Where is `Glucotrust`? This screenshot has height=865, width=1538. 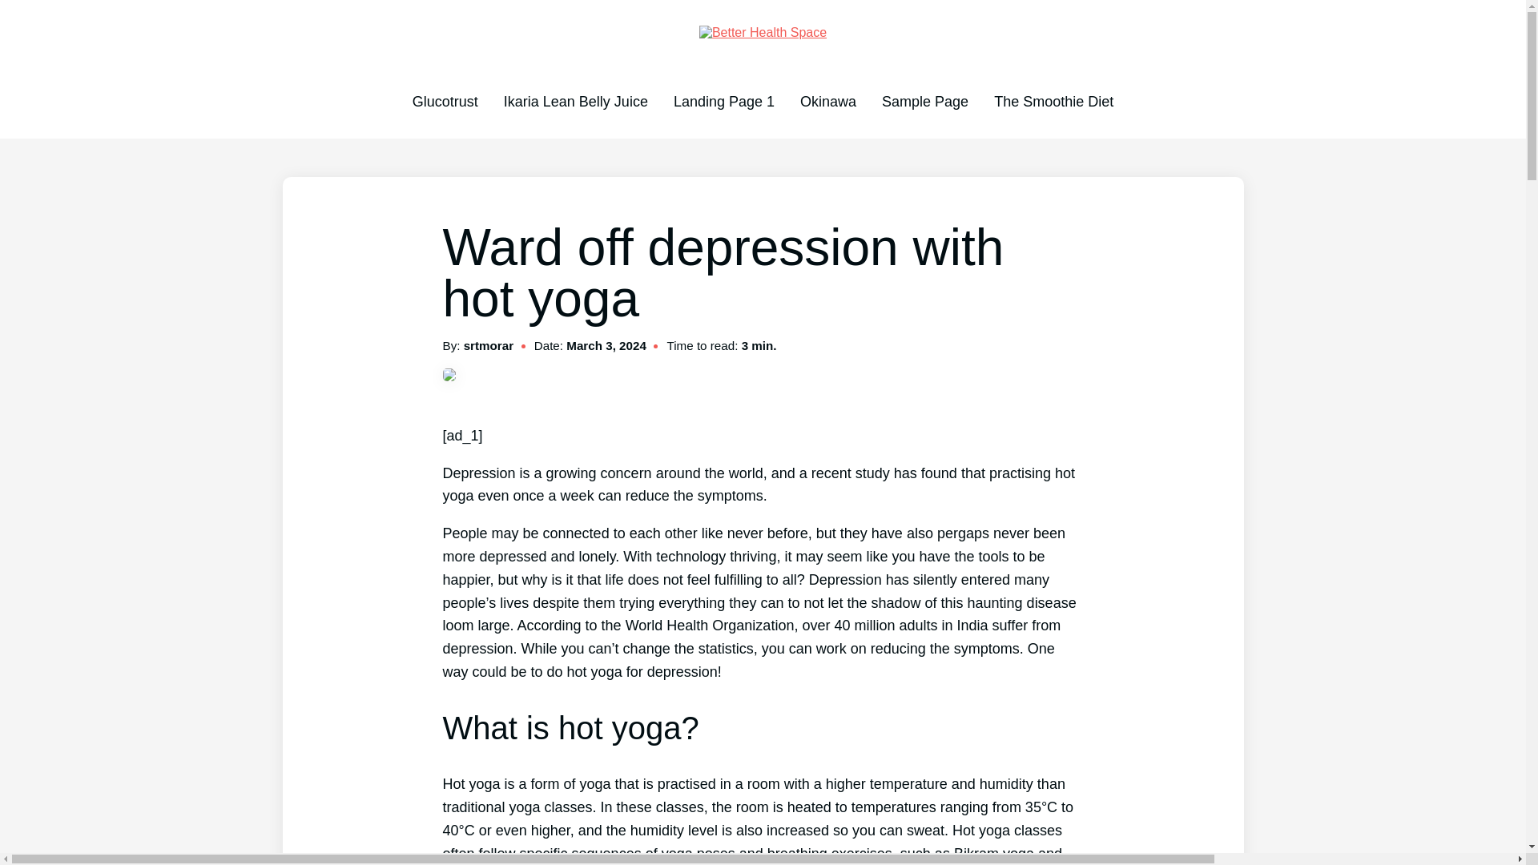 Glucotrust is located at coordinates (445, 101).